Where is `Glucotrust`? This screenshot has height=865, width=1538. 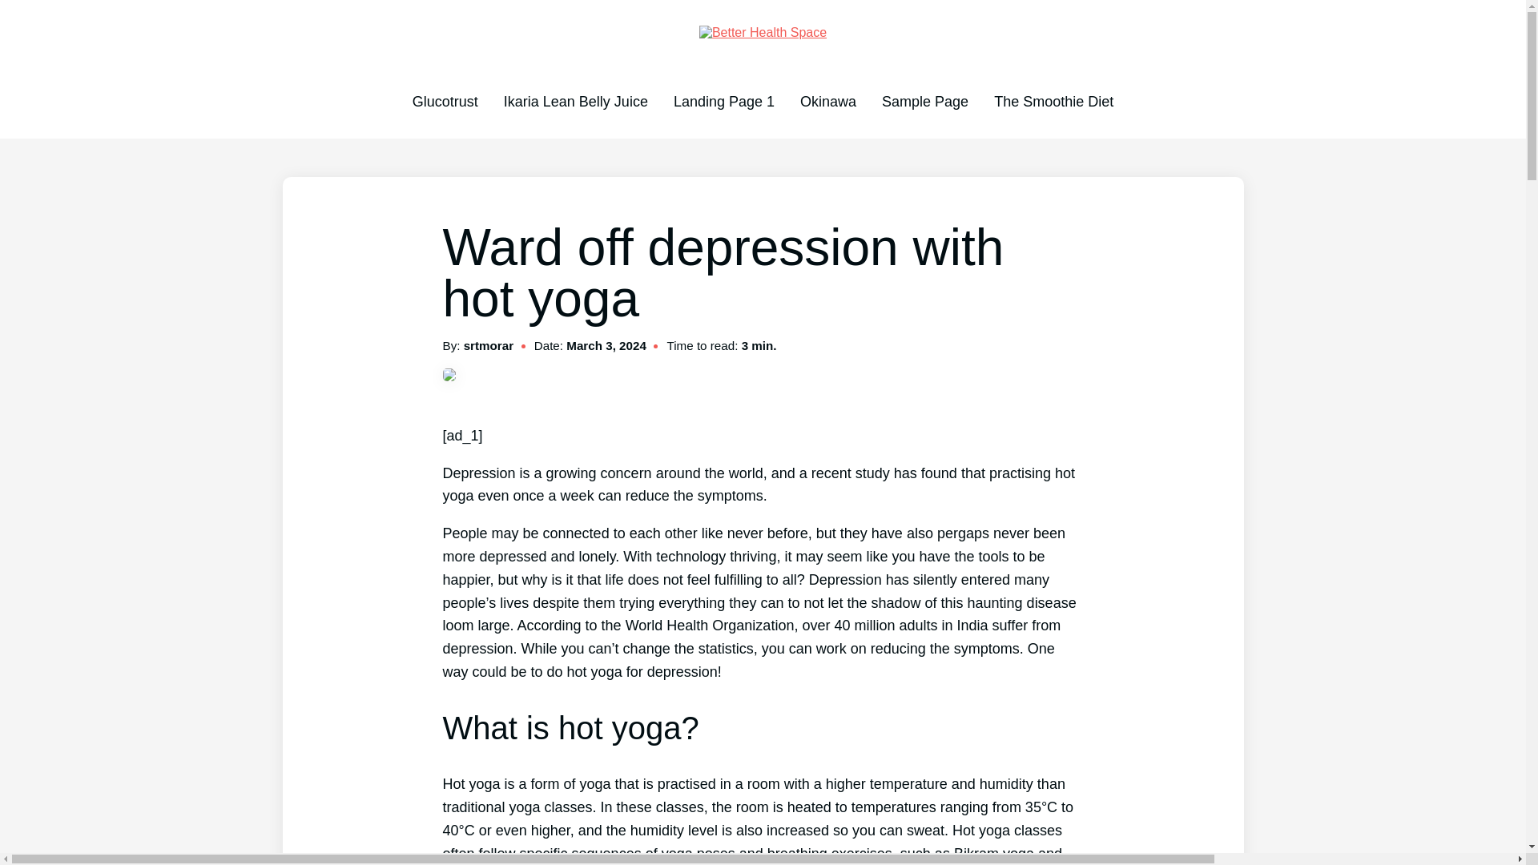 Glucotrust is located at coordinates (445, 101).